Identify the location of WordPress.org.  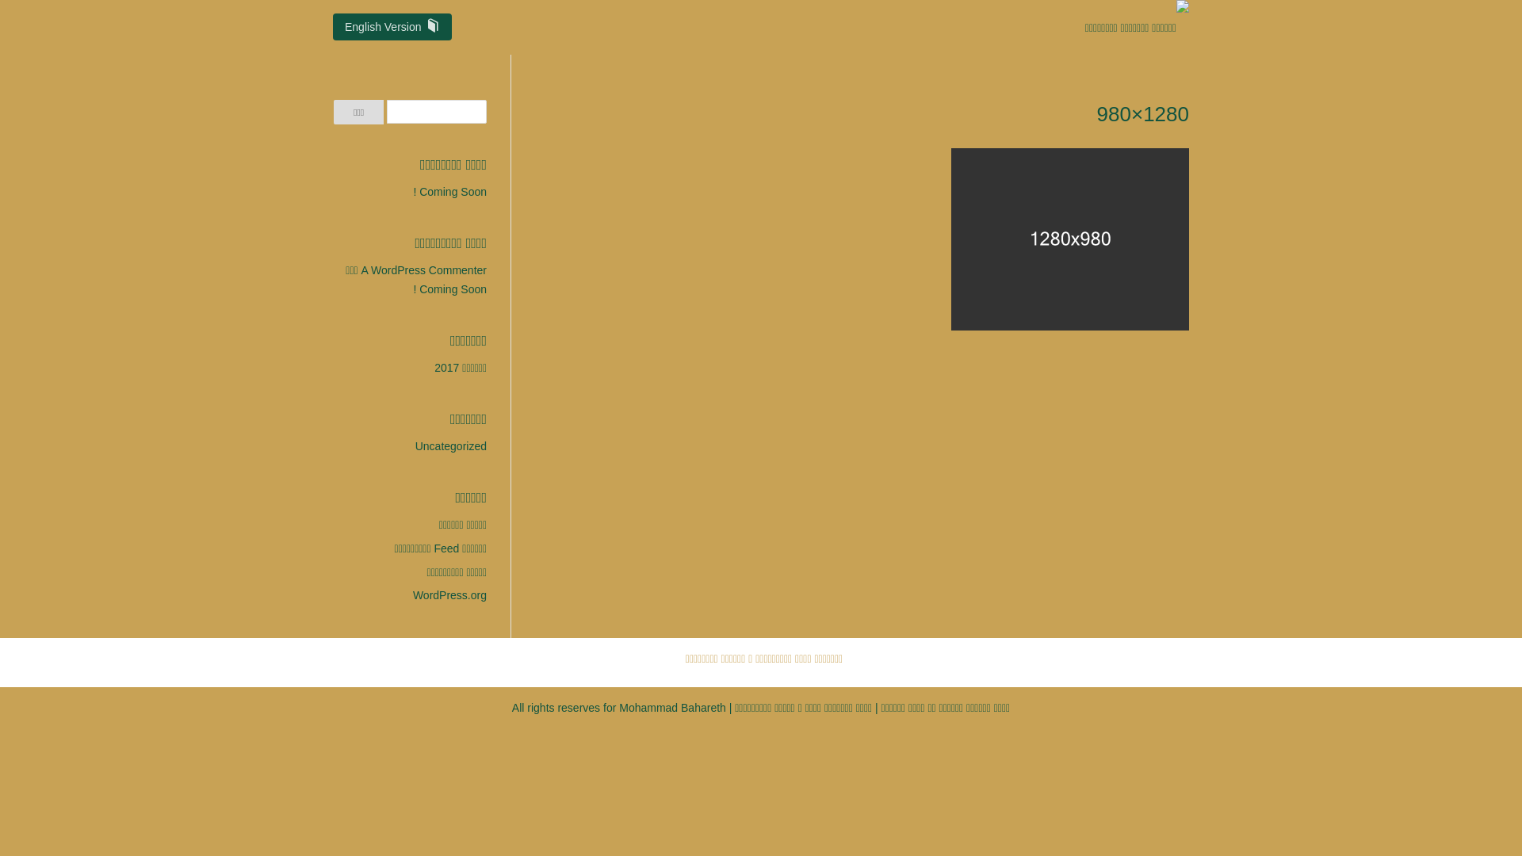
(450, 594).